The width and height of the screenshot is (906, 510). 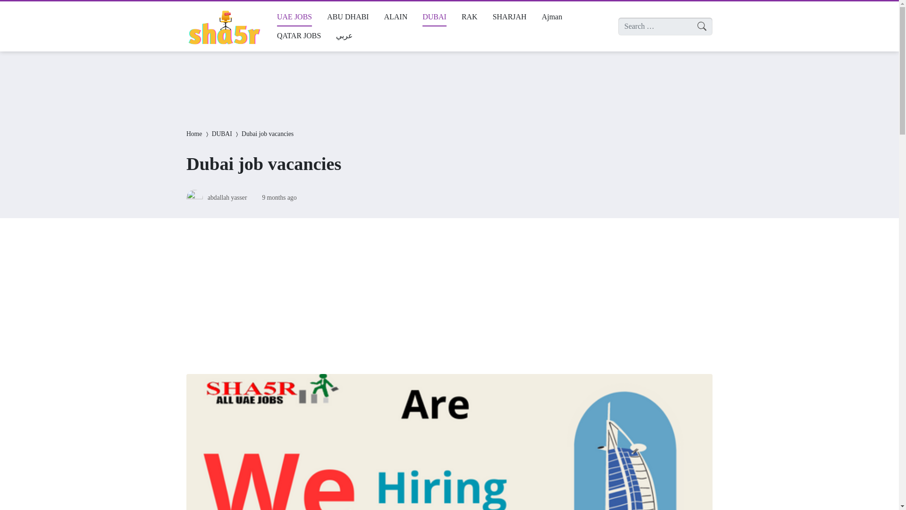 What do you see at coordinates (222, 134) in the screenshot?
I see `DUBAI` at bounding box center [222, 134].